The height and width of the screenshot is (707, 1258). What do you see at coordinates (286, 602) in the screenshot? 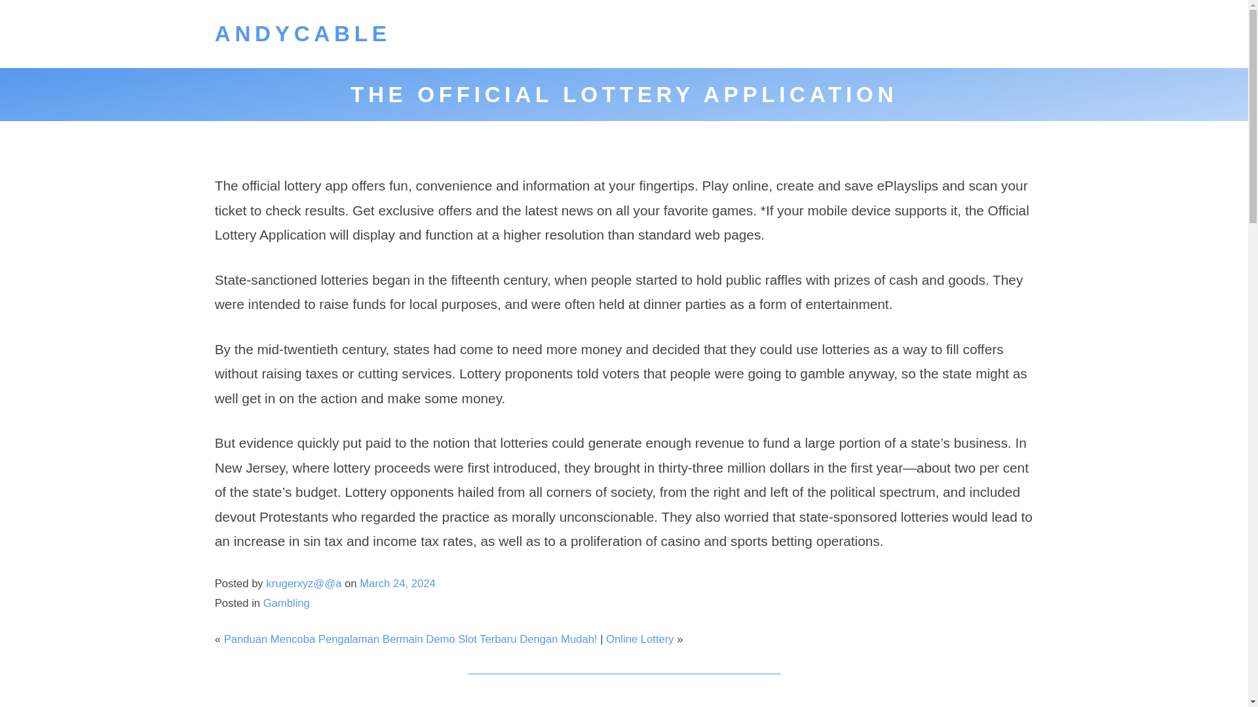
I see `Gambling` at bounding box center [286, 602].